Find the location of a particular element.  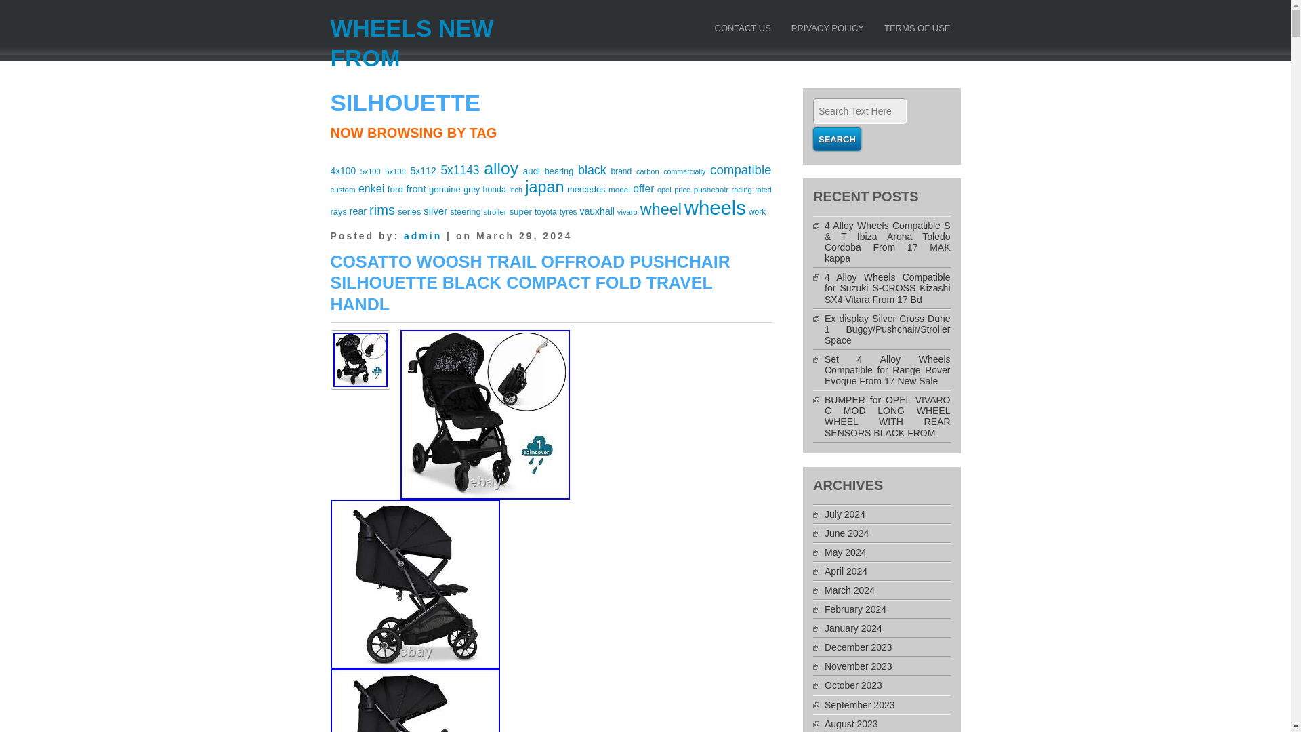

silver is located at coordinates (435, 211).